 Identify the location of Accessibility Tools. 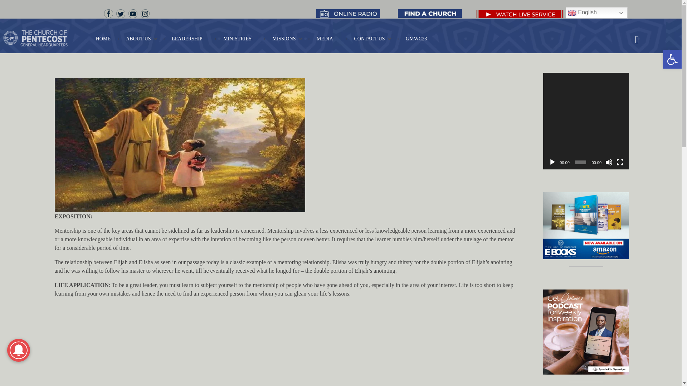
(672, 59).